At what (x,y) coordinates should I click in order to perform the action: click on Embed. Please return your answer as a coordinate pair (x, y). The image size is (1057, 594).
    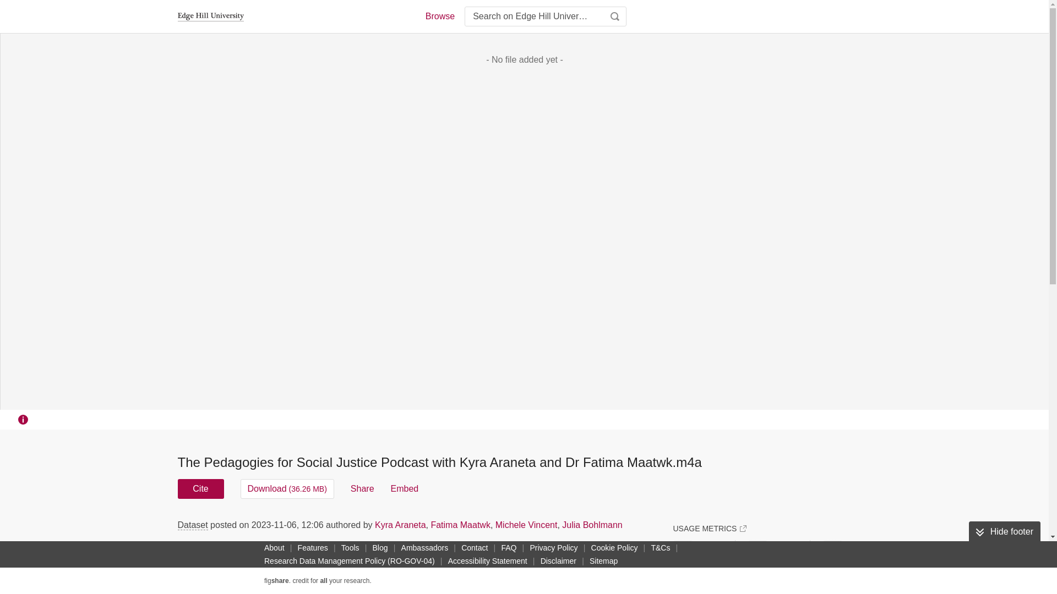
    Looking at the image, I should click on (405, 488).